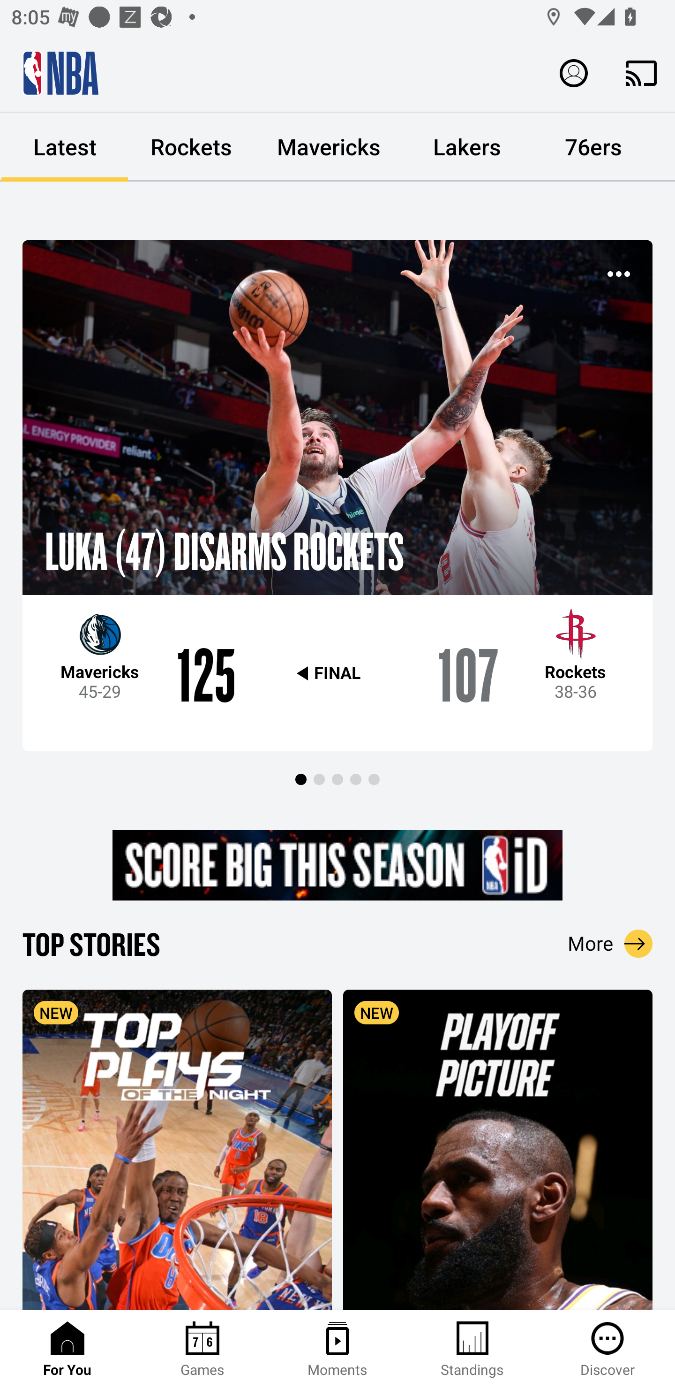 The height and width of the screenshot is (1389, 675). Describe the element at coordinates (574, 72) in the screenshot. I see `Profile` at that location.